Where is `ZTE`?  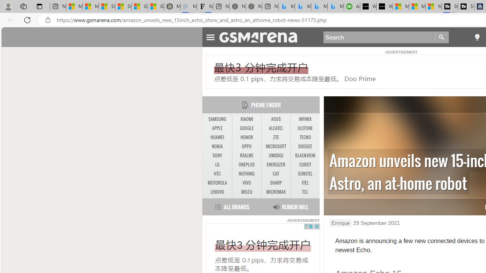 ZTE is located at coordinates (276, 137).